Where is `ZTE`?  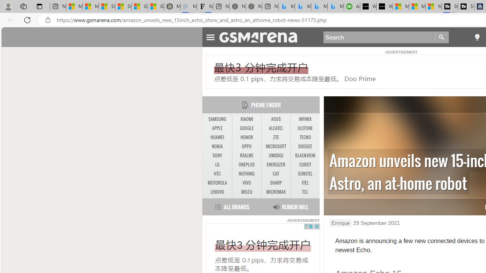 ZTE is located at coordinates (276, 137).